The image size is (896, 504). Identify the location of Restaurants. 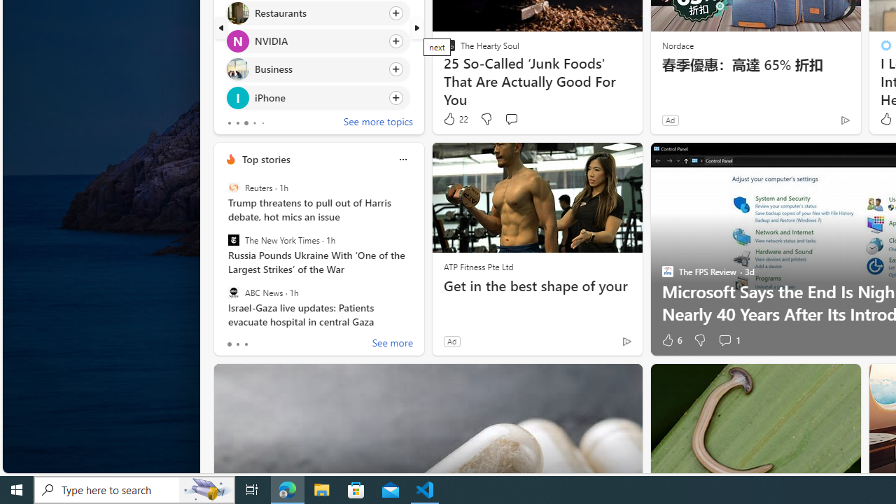
(237, 13).